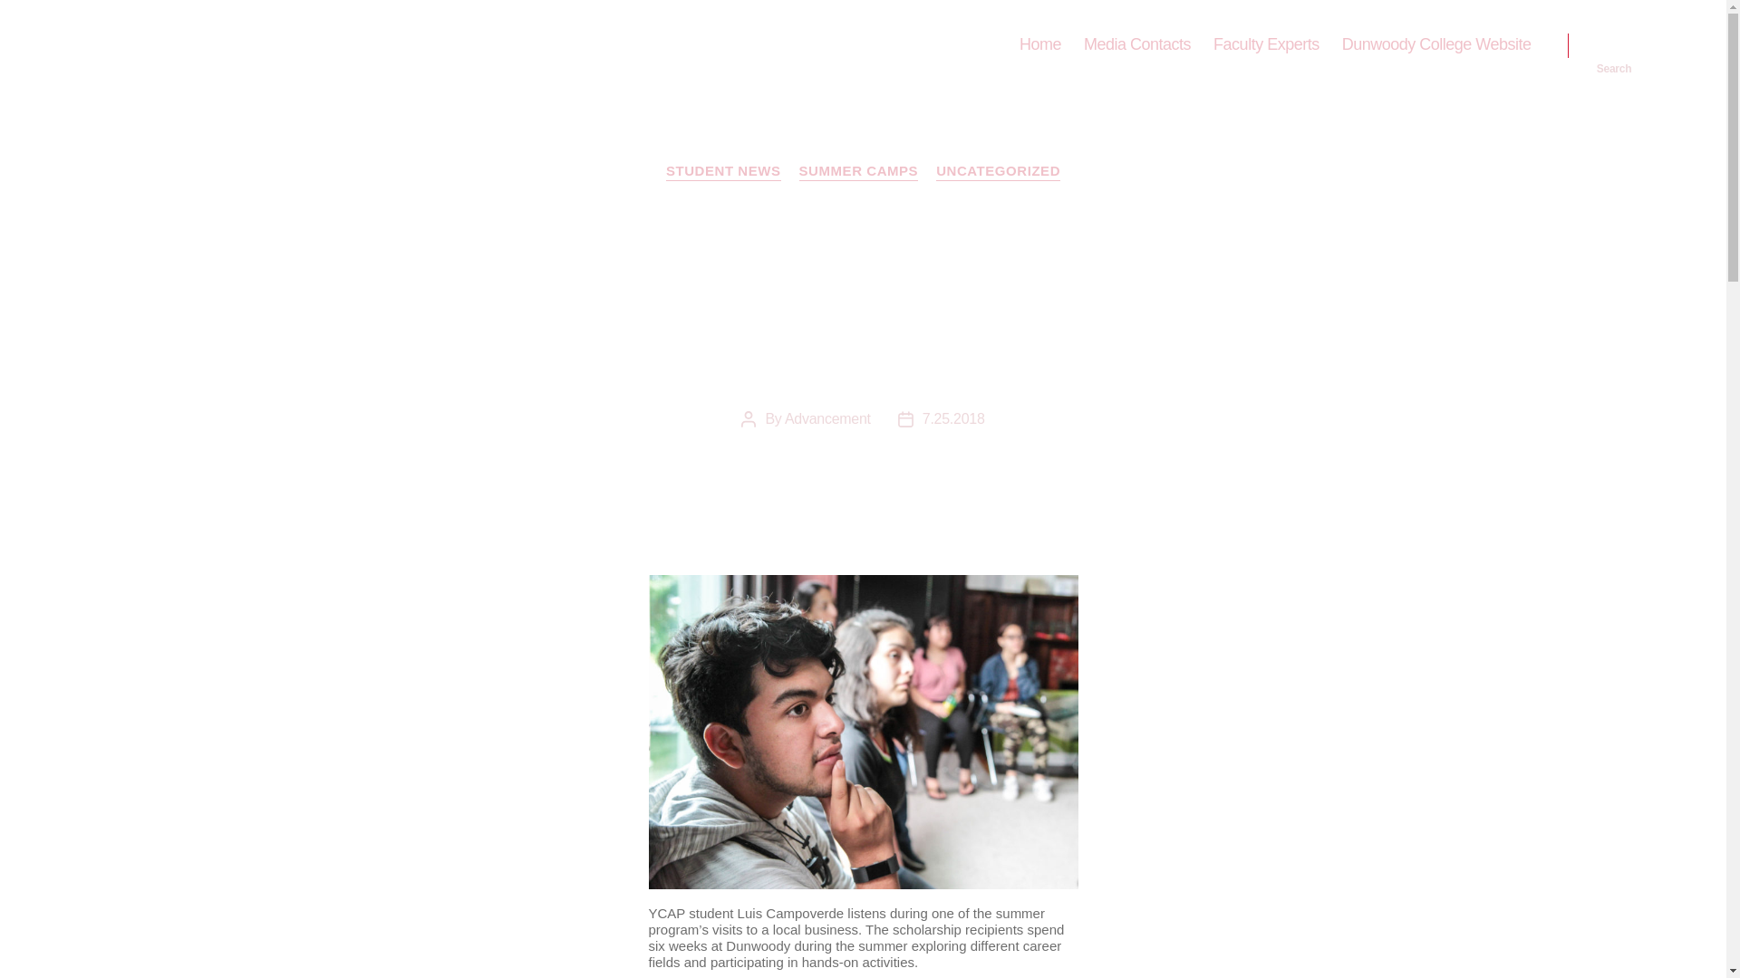 The width and height of the screenshot is (1740, 978). Describe the element at coordinates (1435, 44) in the screenshot. I see `Dunwoody College Website` at that location.